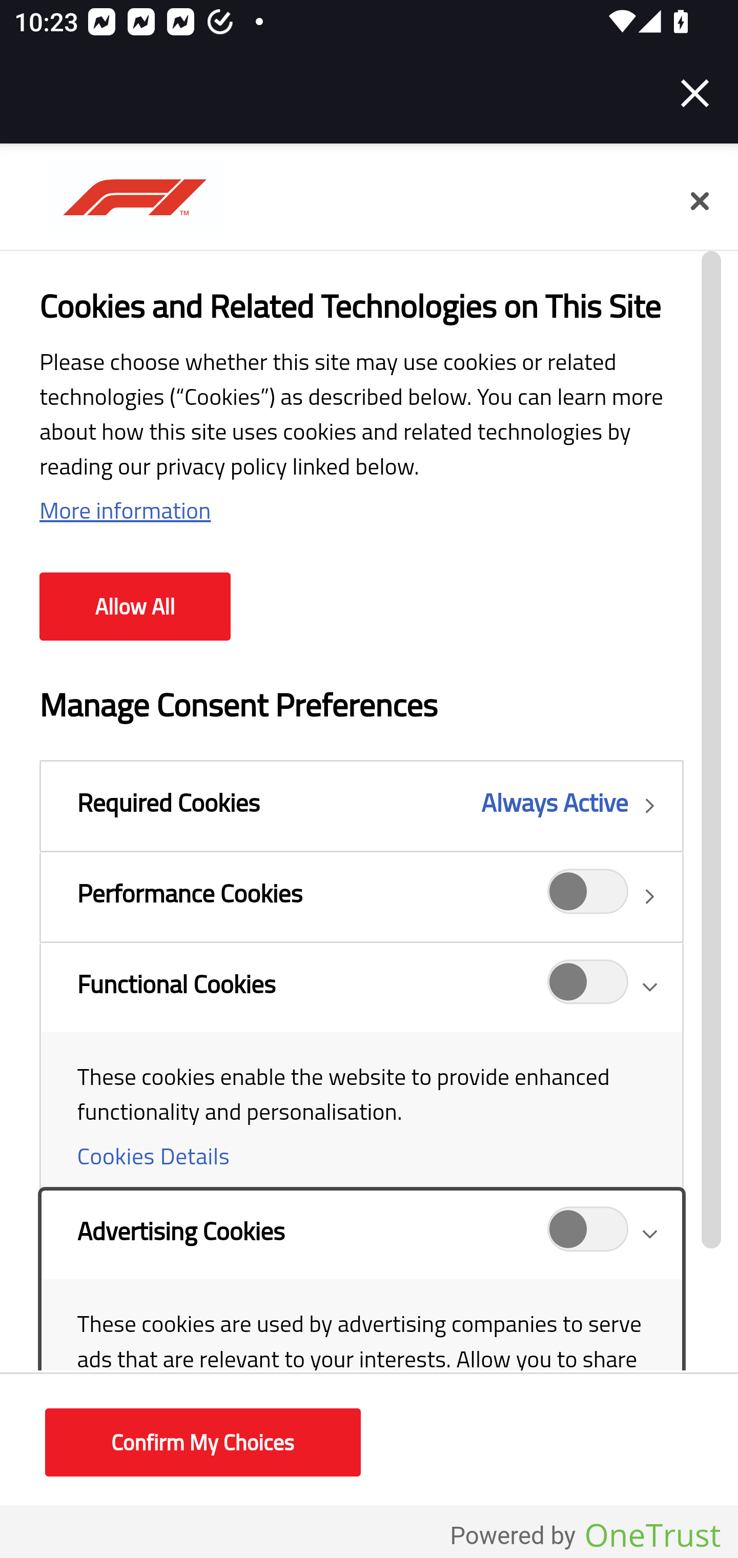 The image size is (738, 1558). What do you see at coordinates (135, 607) in the screenshot?
I see `Allow All` at bounding box center [135, 607].